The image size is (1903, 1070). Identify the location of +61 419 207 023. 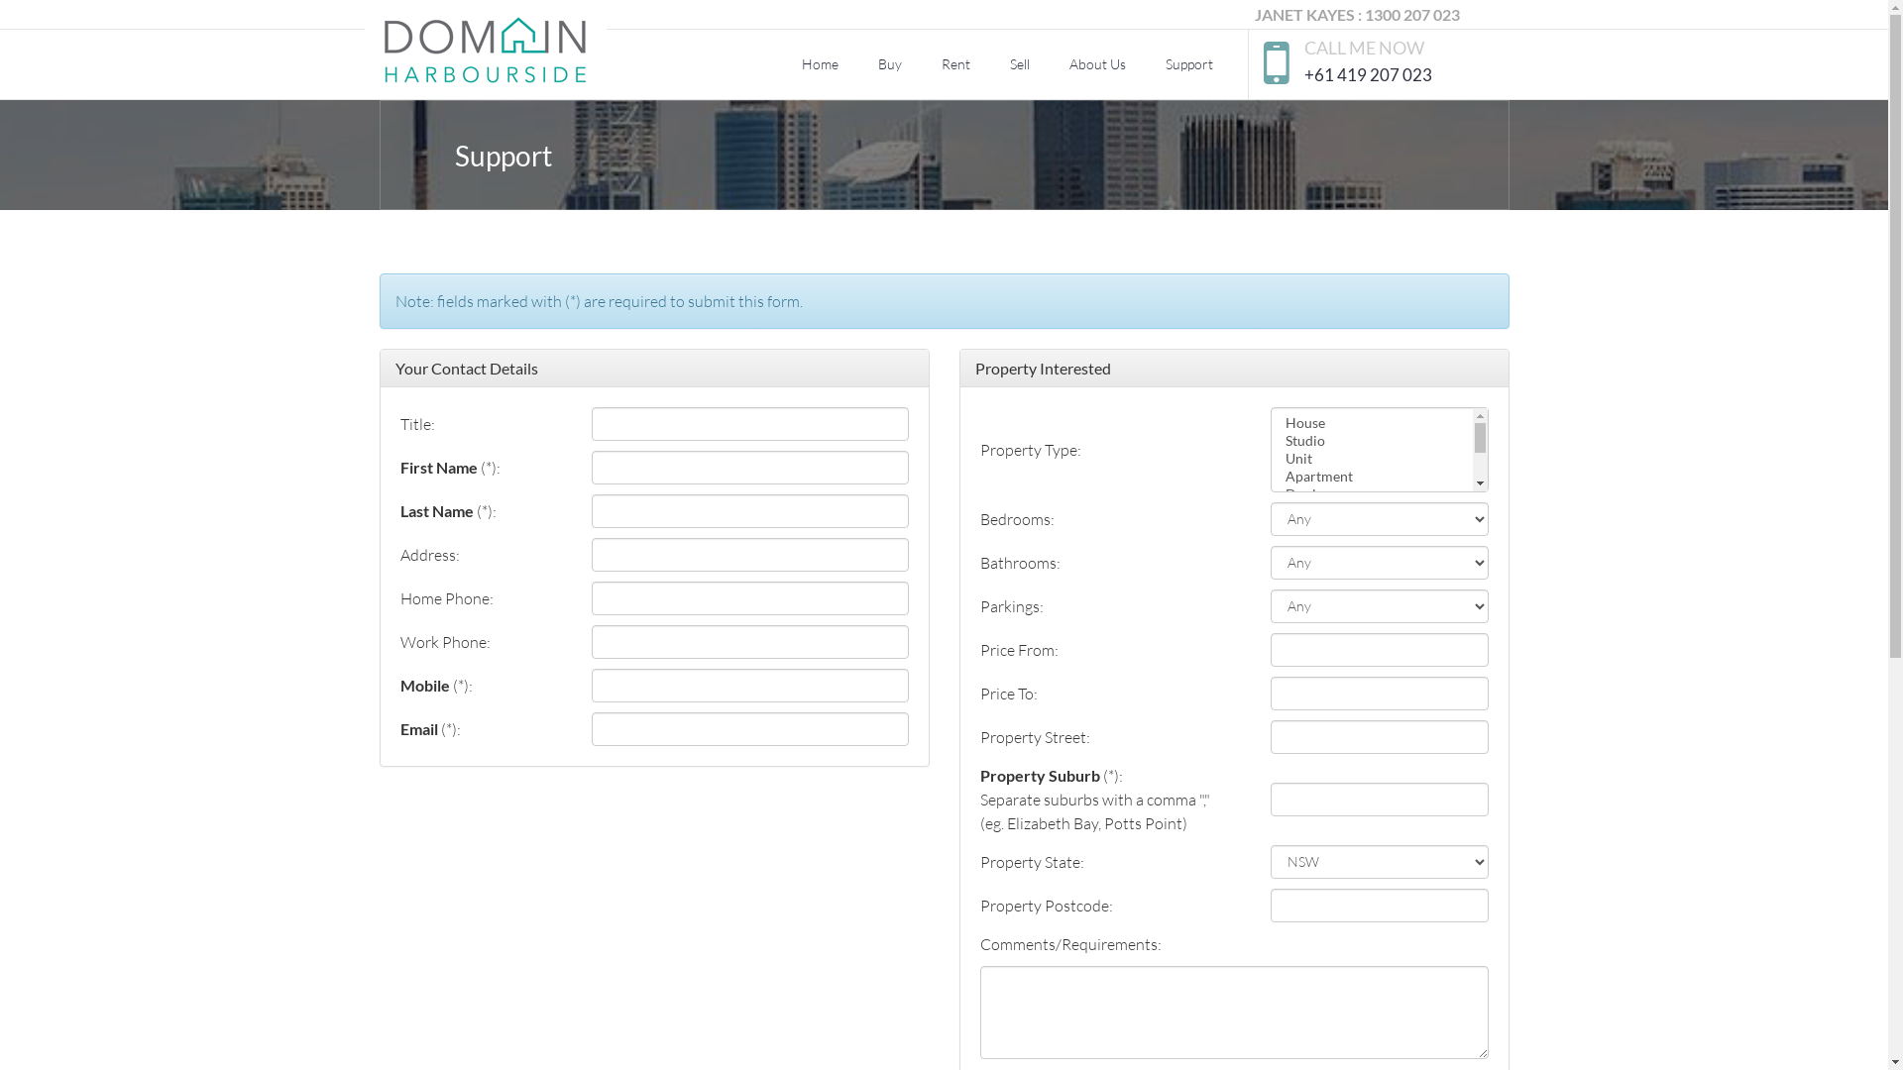
(1368, 75).